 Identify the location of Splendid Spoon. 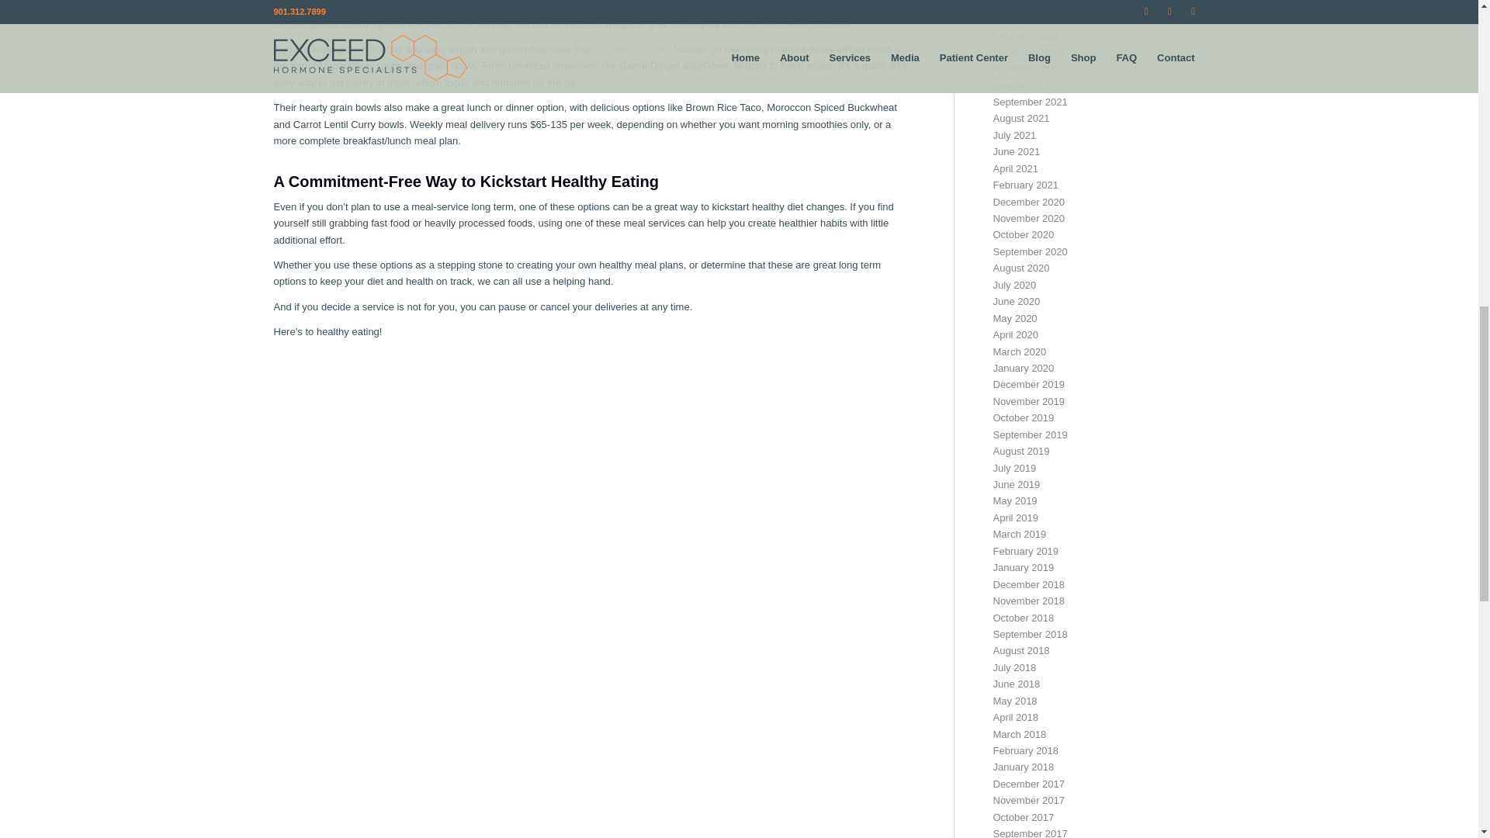
(635, 50).